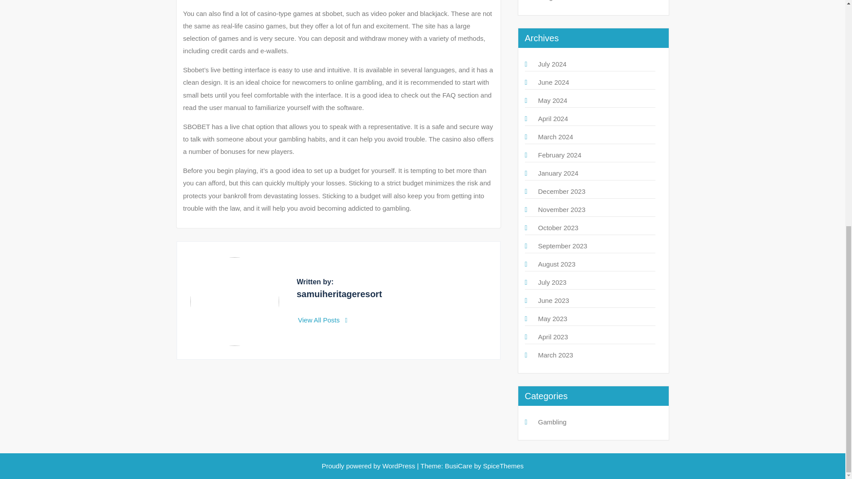  Describe the element at coordinates (553, 300) in the screenshot. I see `June 2023` at that location.